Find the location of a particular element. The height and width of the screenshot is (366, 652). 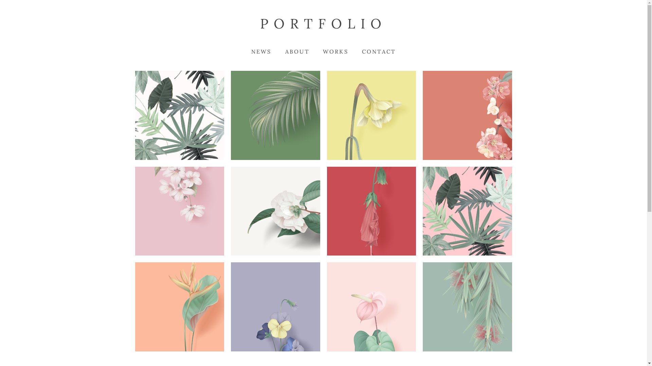

CONTACT is located at coordinates (379, 52).